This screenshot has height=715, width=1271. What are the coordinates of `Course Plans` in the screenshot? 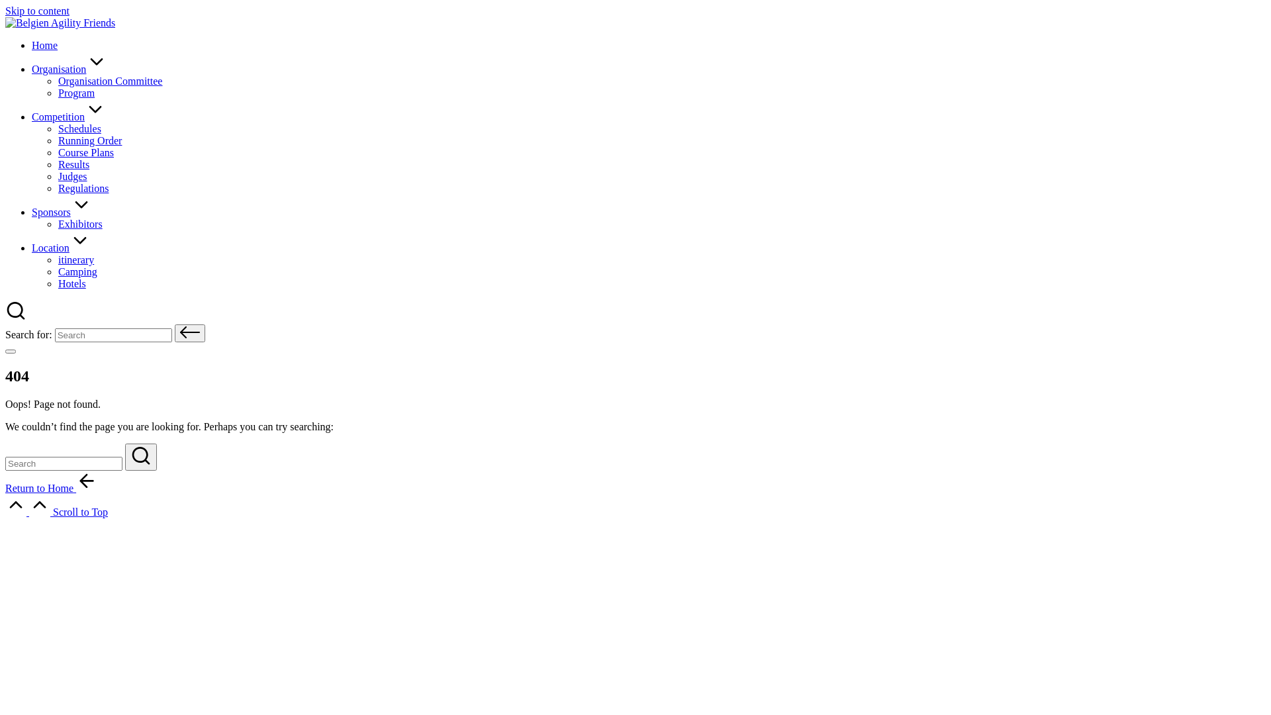 It's located at (86, 152).